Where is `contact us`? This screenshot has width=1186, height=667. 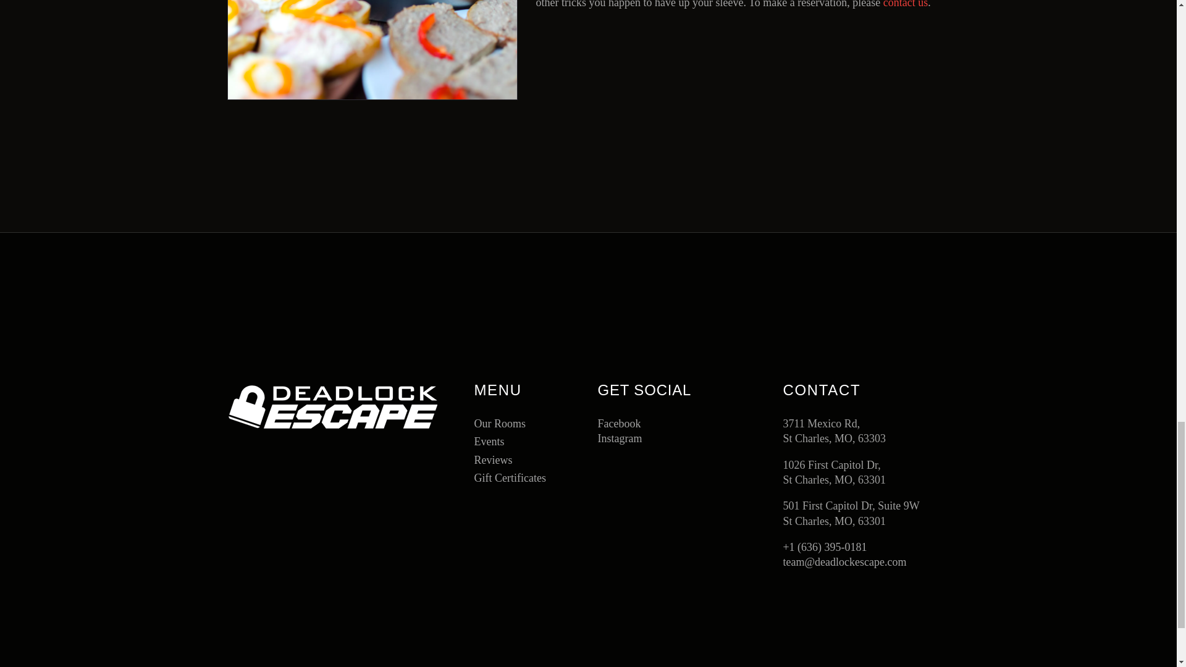 contact us is located at coordinates (906, 4).